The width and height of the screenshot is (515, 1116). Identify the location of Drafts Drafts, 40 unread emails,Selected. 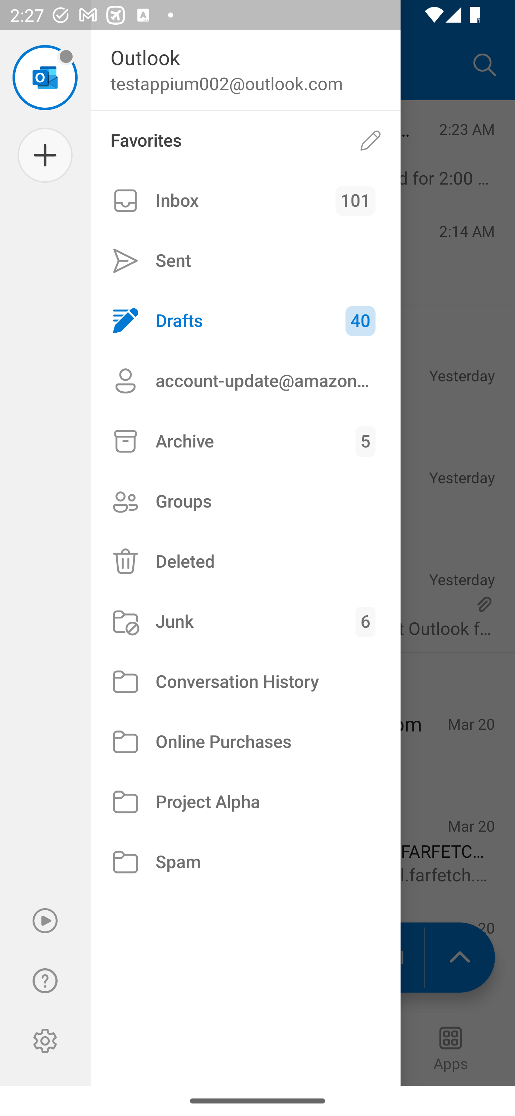
(245, 320).